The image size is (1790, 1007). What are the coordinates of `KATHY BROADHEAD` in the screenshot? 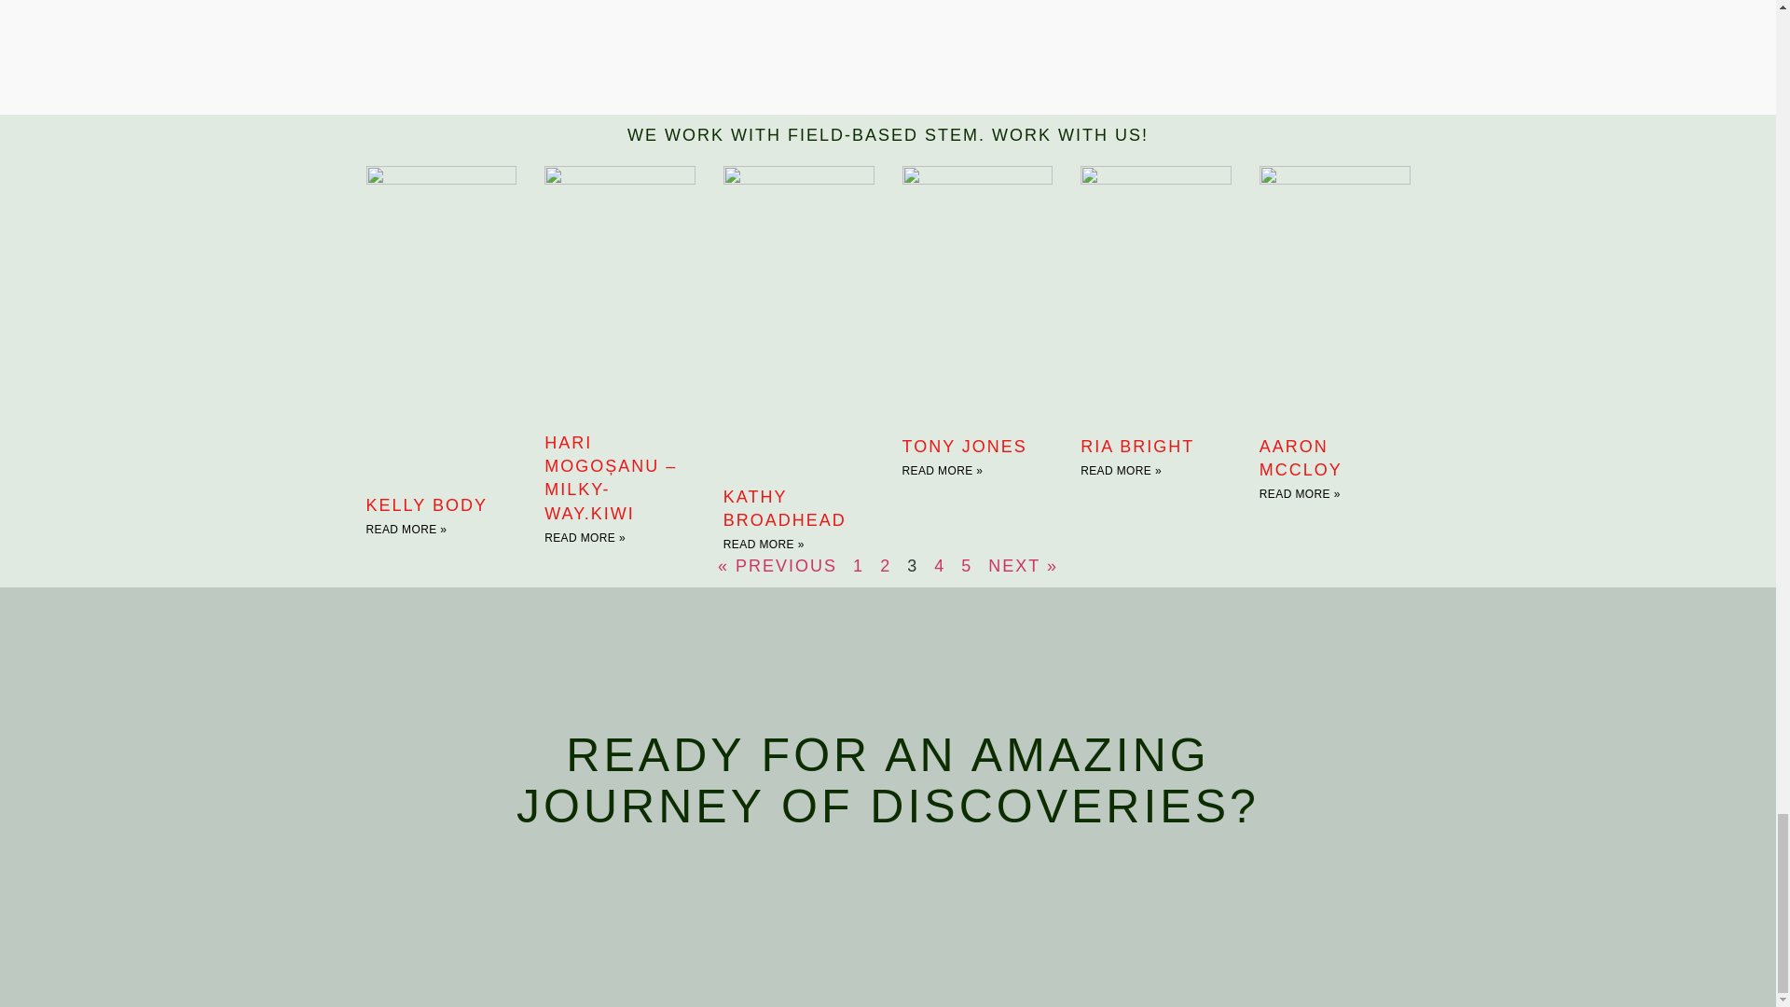 It's located at (785, 508).